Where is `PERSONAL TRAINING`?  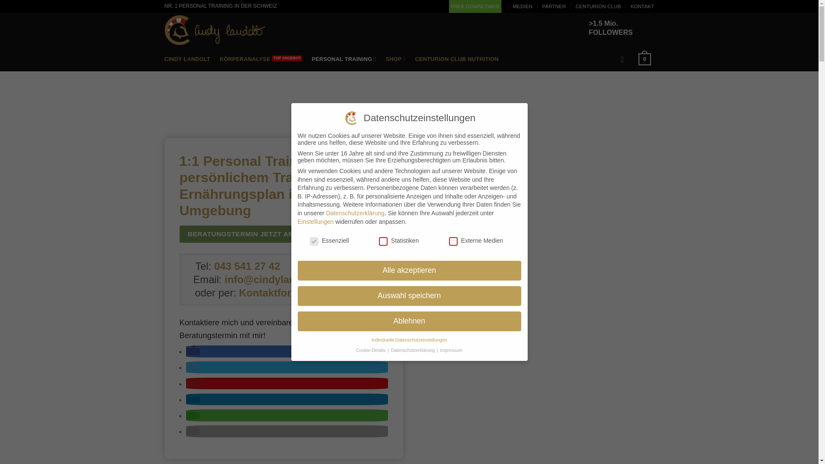 PERSONAL TRAINING is located at coordinates (345, 59).